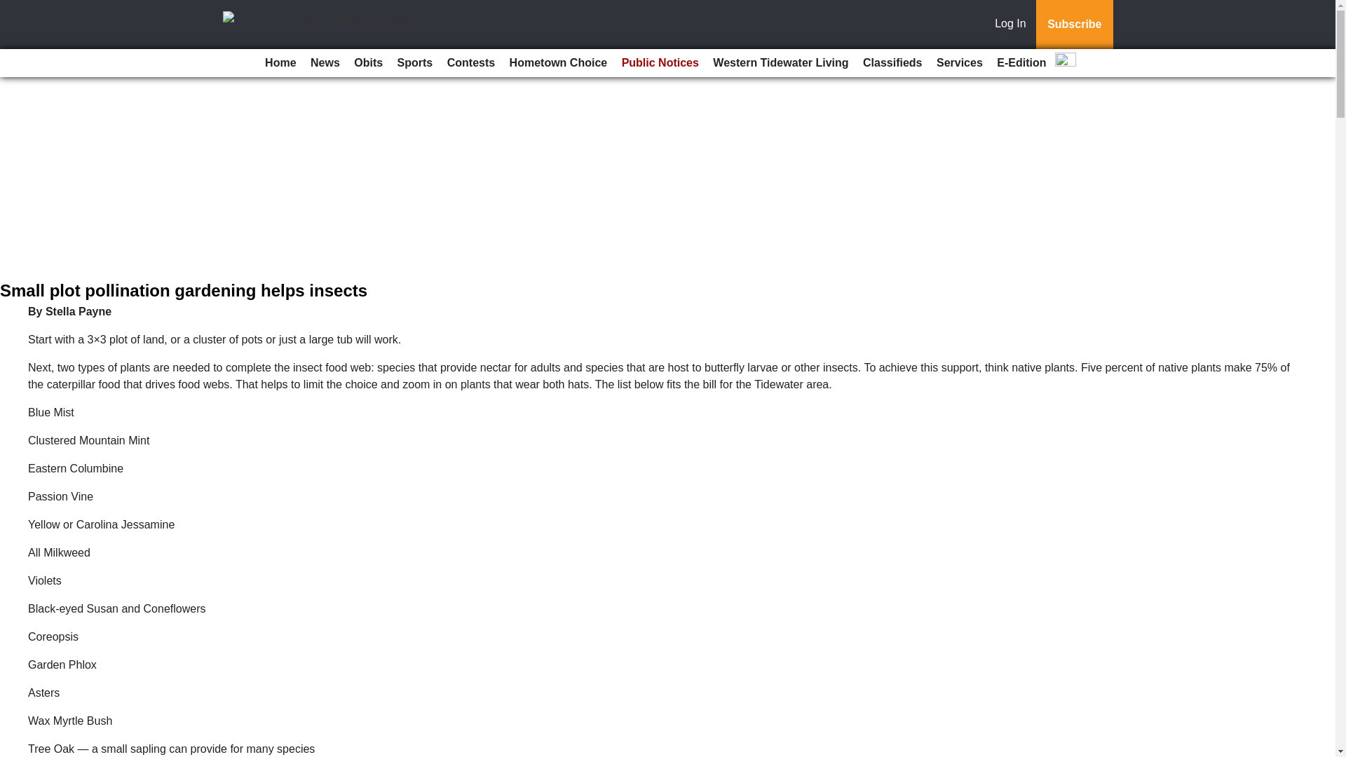 This screenshot has height=757, width=1346. Describe the element at coordinates (1021, 63) in the screenshot. I see `E-Edition` at that location.